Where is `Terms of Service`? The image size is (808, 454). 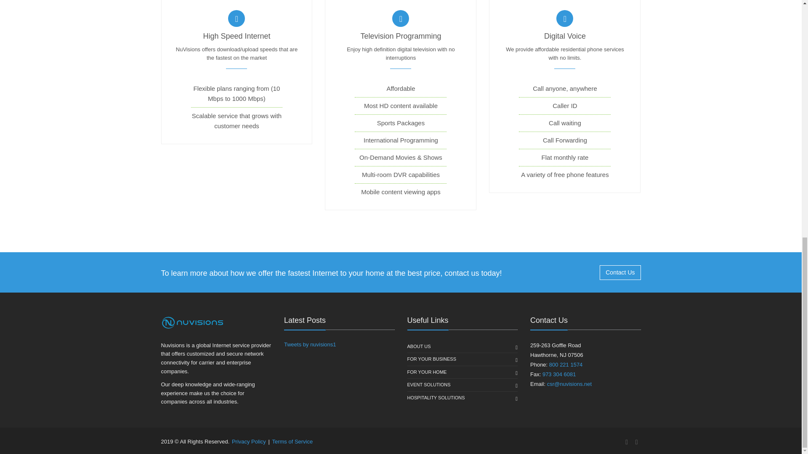 Terms of Service is located at coordinates (292, 441).